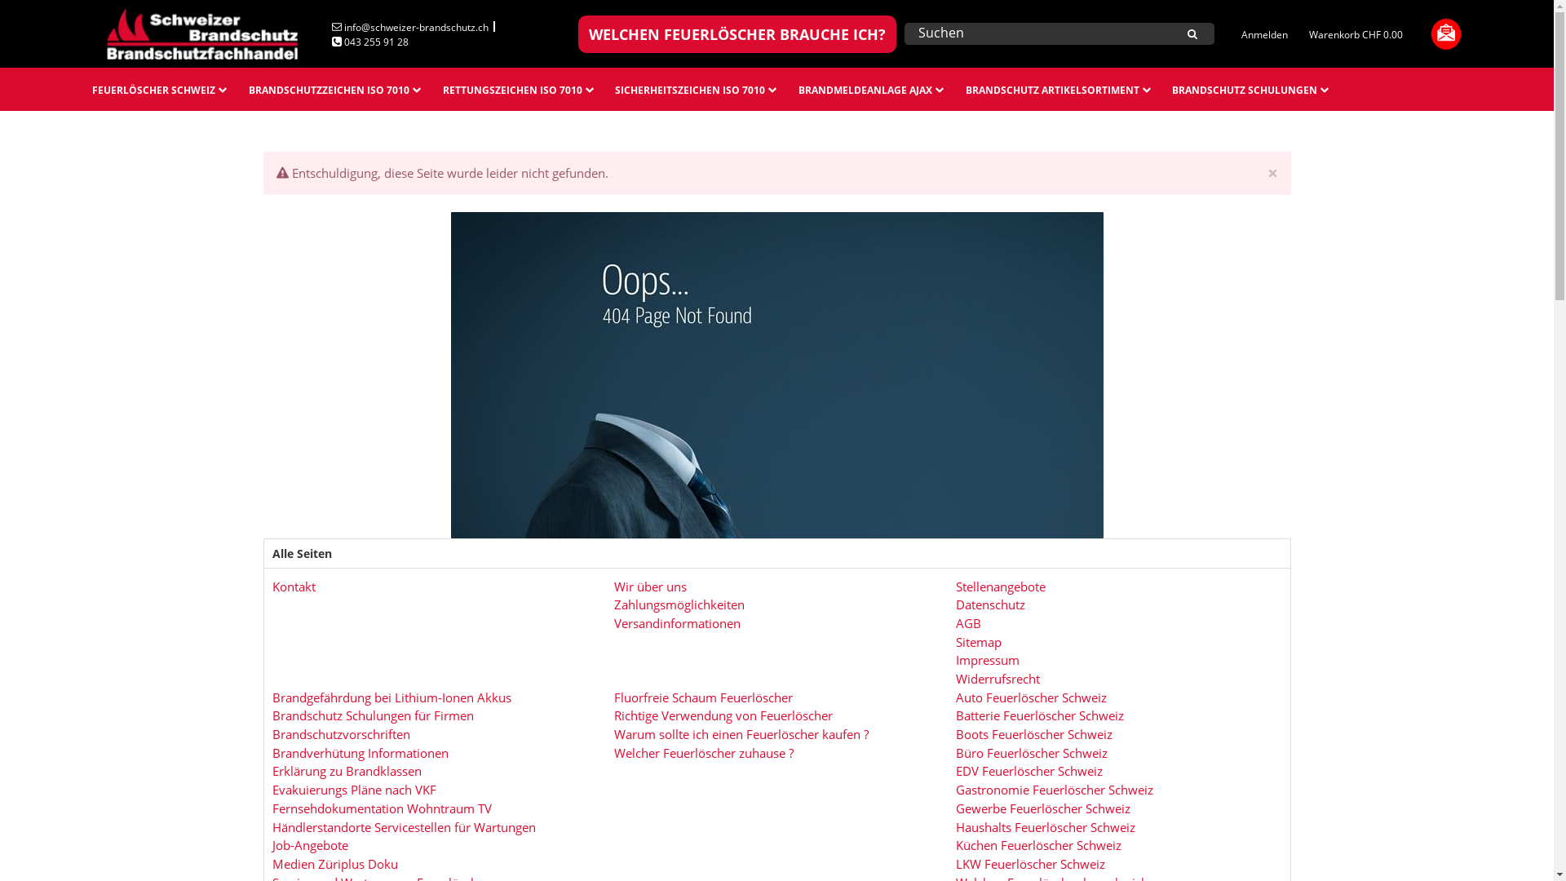  What do you see at coordinates (382, 808) in the screenshot?
I see `Fernsehdokumentation Wohntraum TV` at bounding box center [382, 808].